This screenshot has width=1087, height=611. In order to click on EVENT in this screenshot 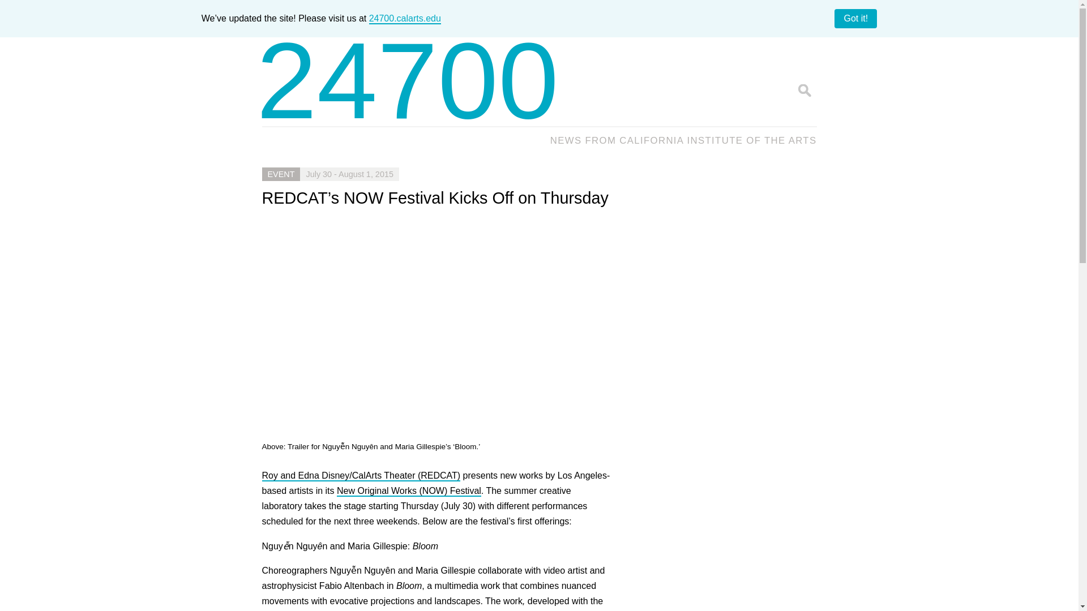, I will do `click(281, 174)`.